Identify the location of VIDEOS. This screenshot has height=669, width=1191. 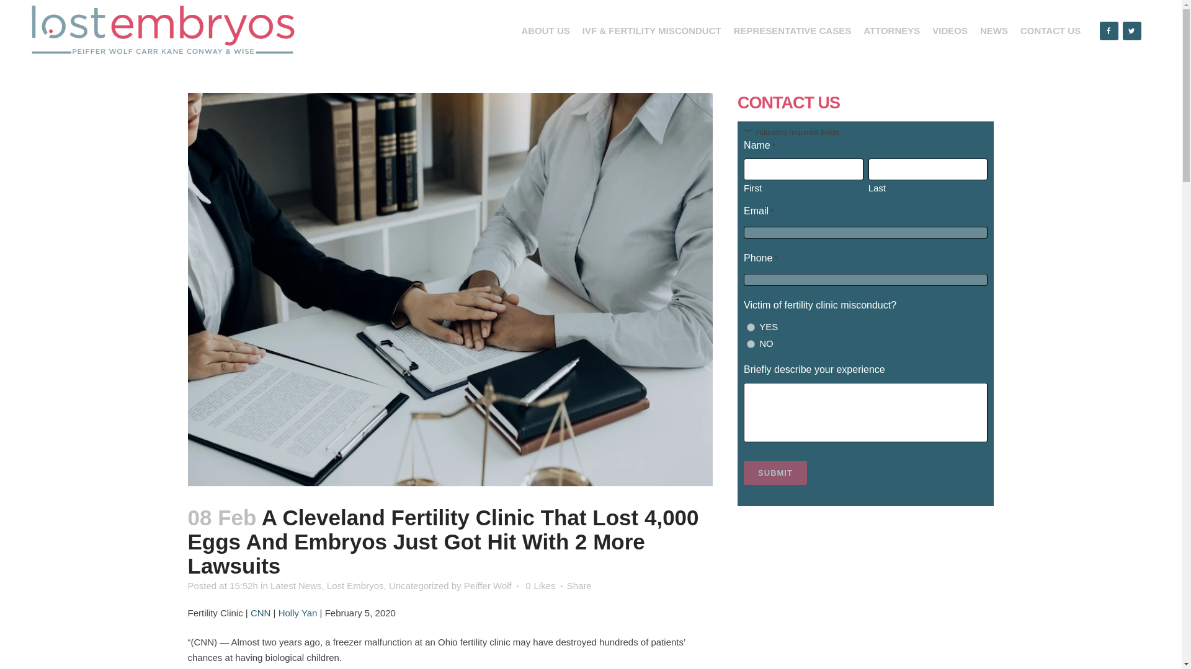
(950, 31).